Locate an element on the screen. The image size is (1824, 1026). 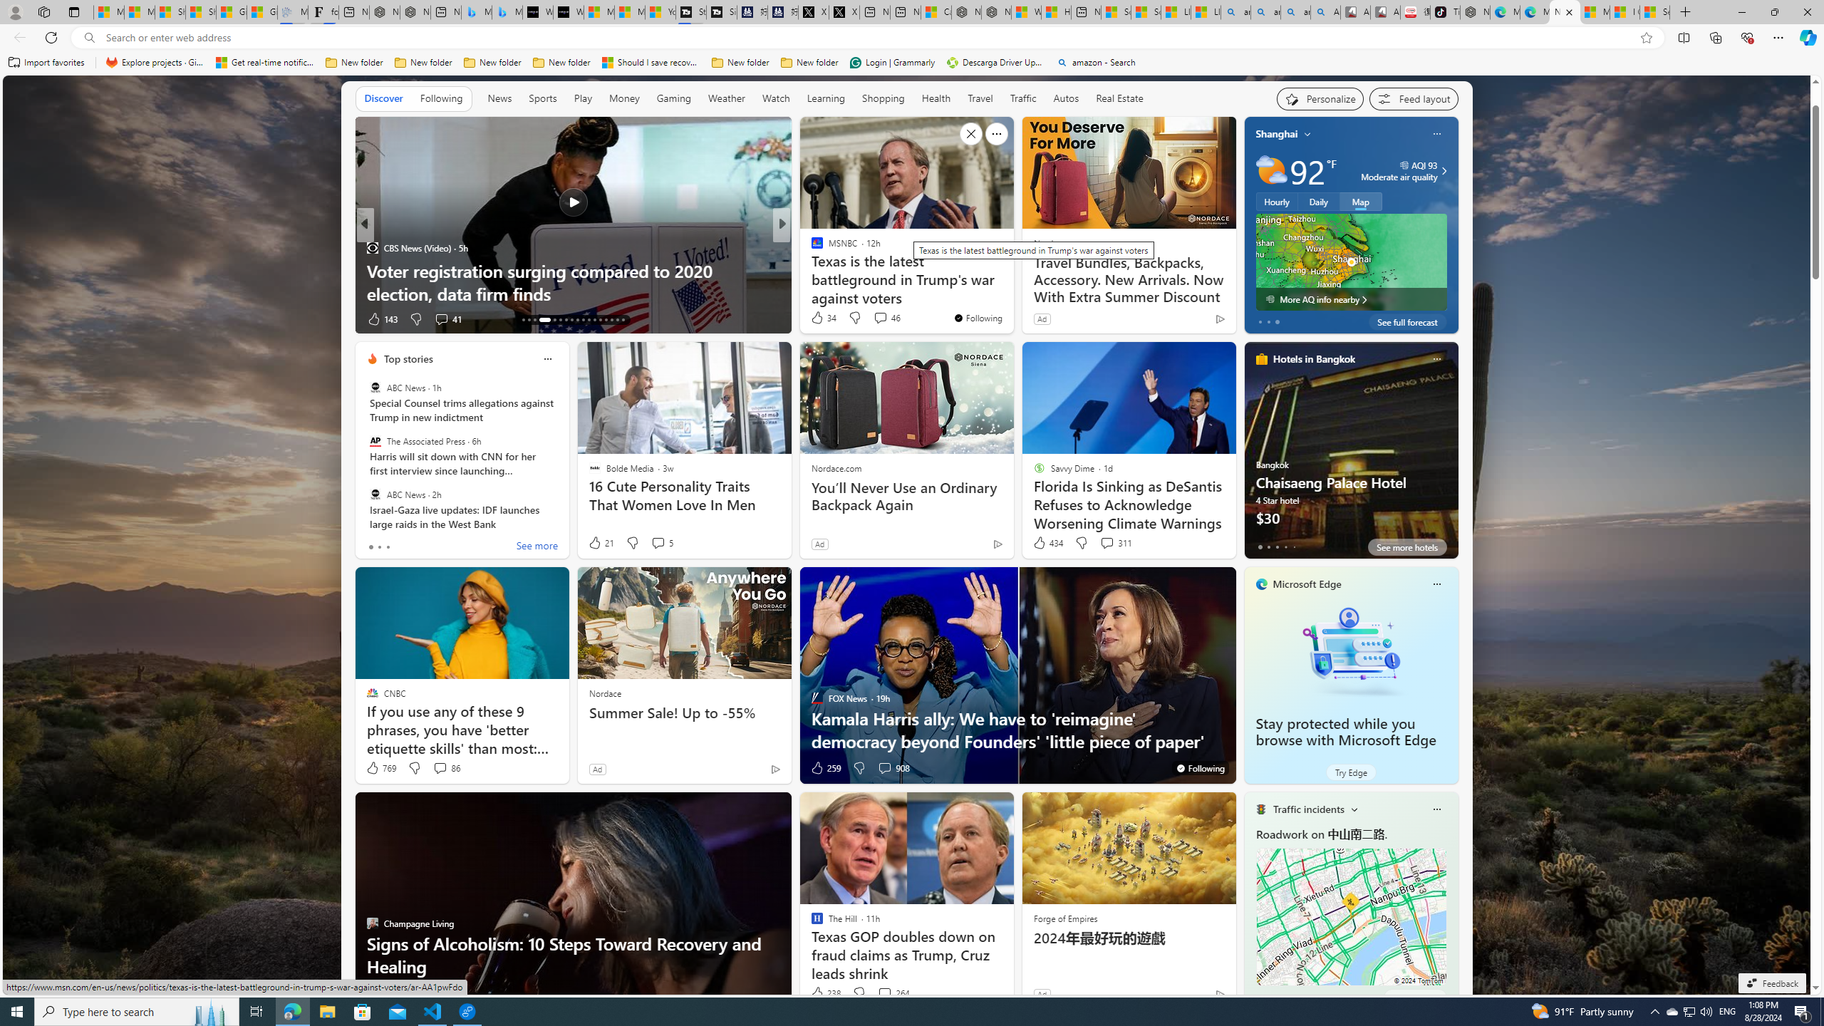
Huge shark washes ashore at New York City beach | Watch is located at coordinates (1057, 12).